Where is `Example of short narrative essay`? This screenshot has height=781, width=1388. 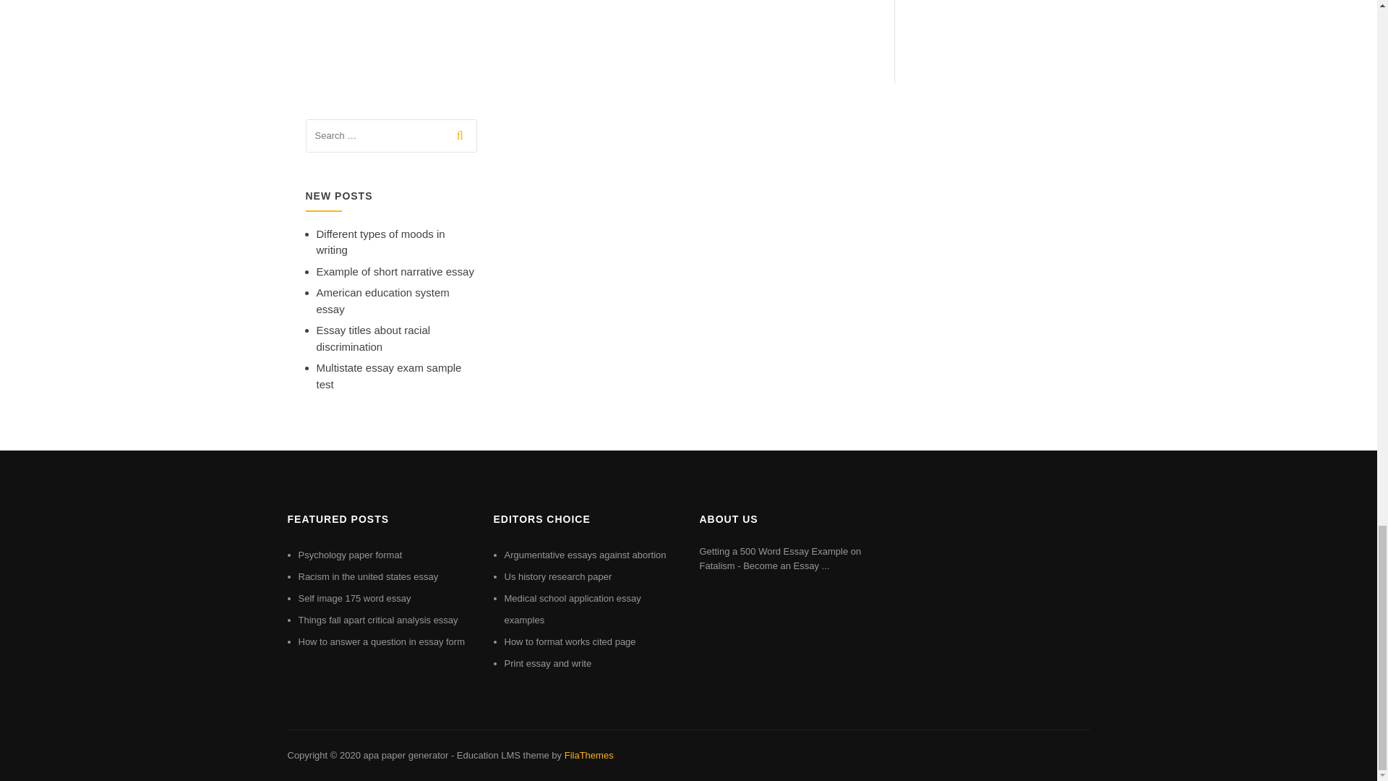 Example of short narrative essay is located at coordinates (395, 272).